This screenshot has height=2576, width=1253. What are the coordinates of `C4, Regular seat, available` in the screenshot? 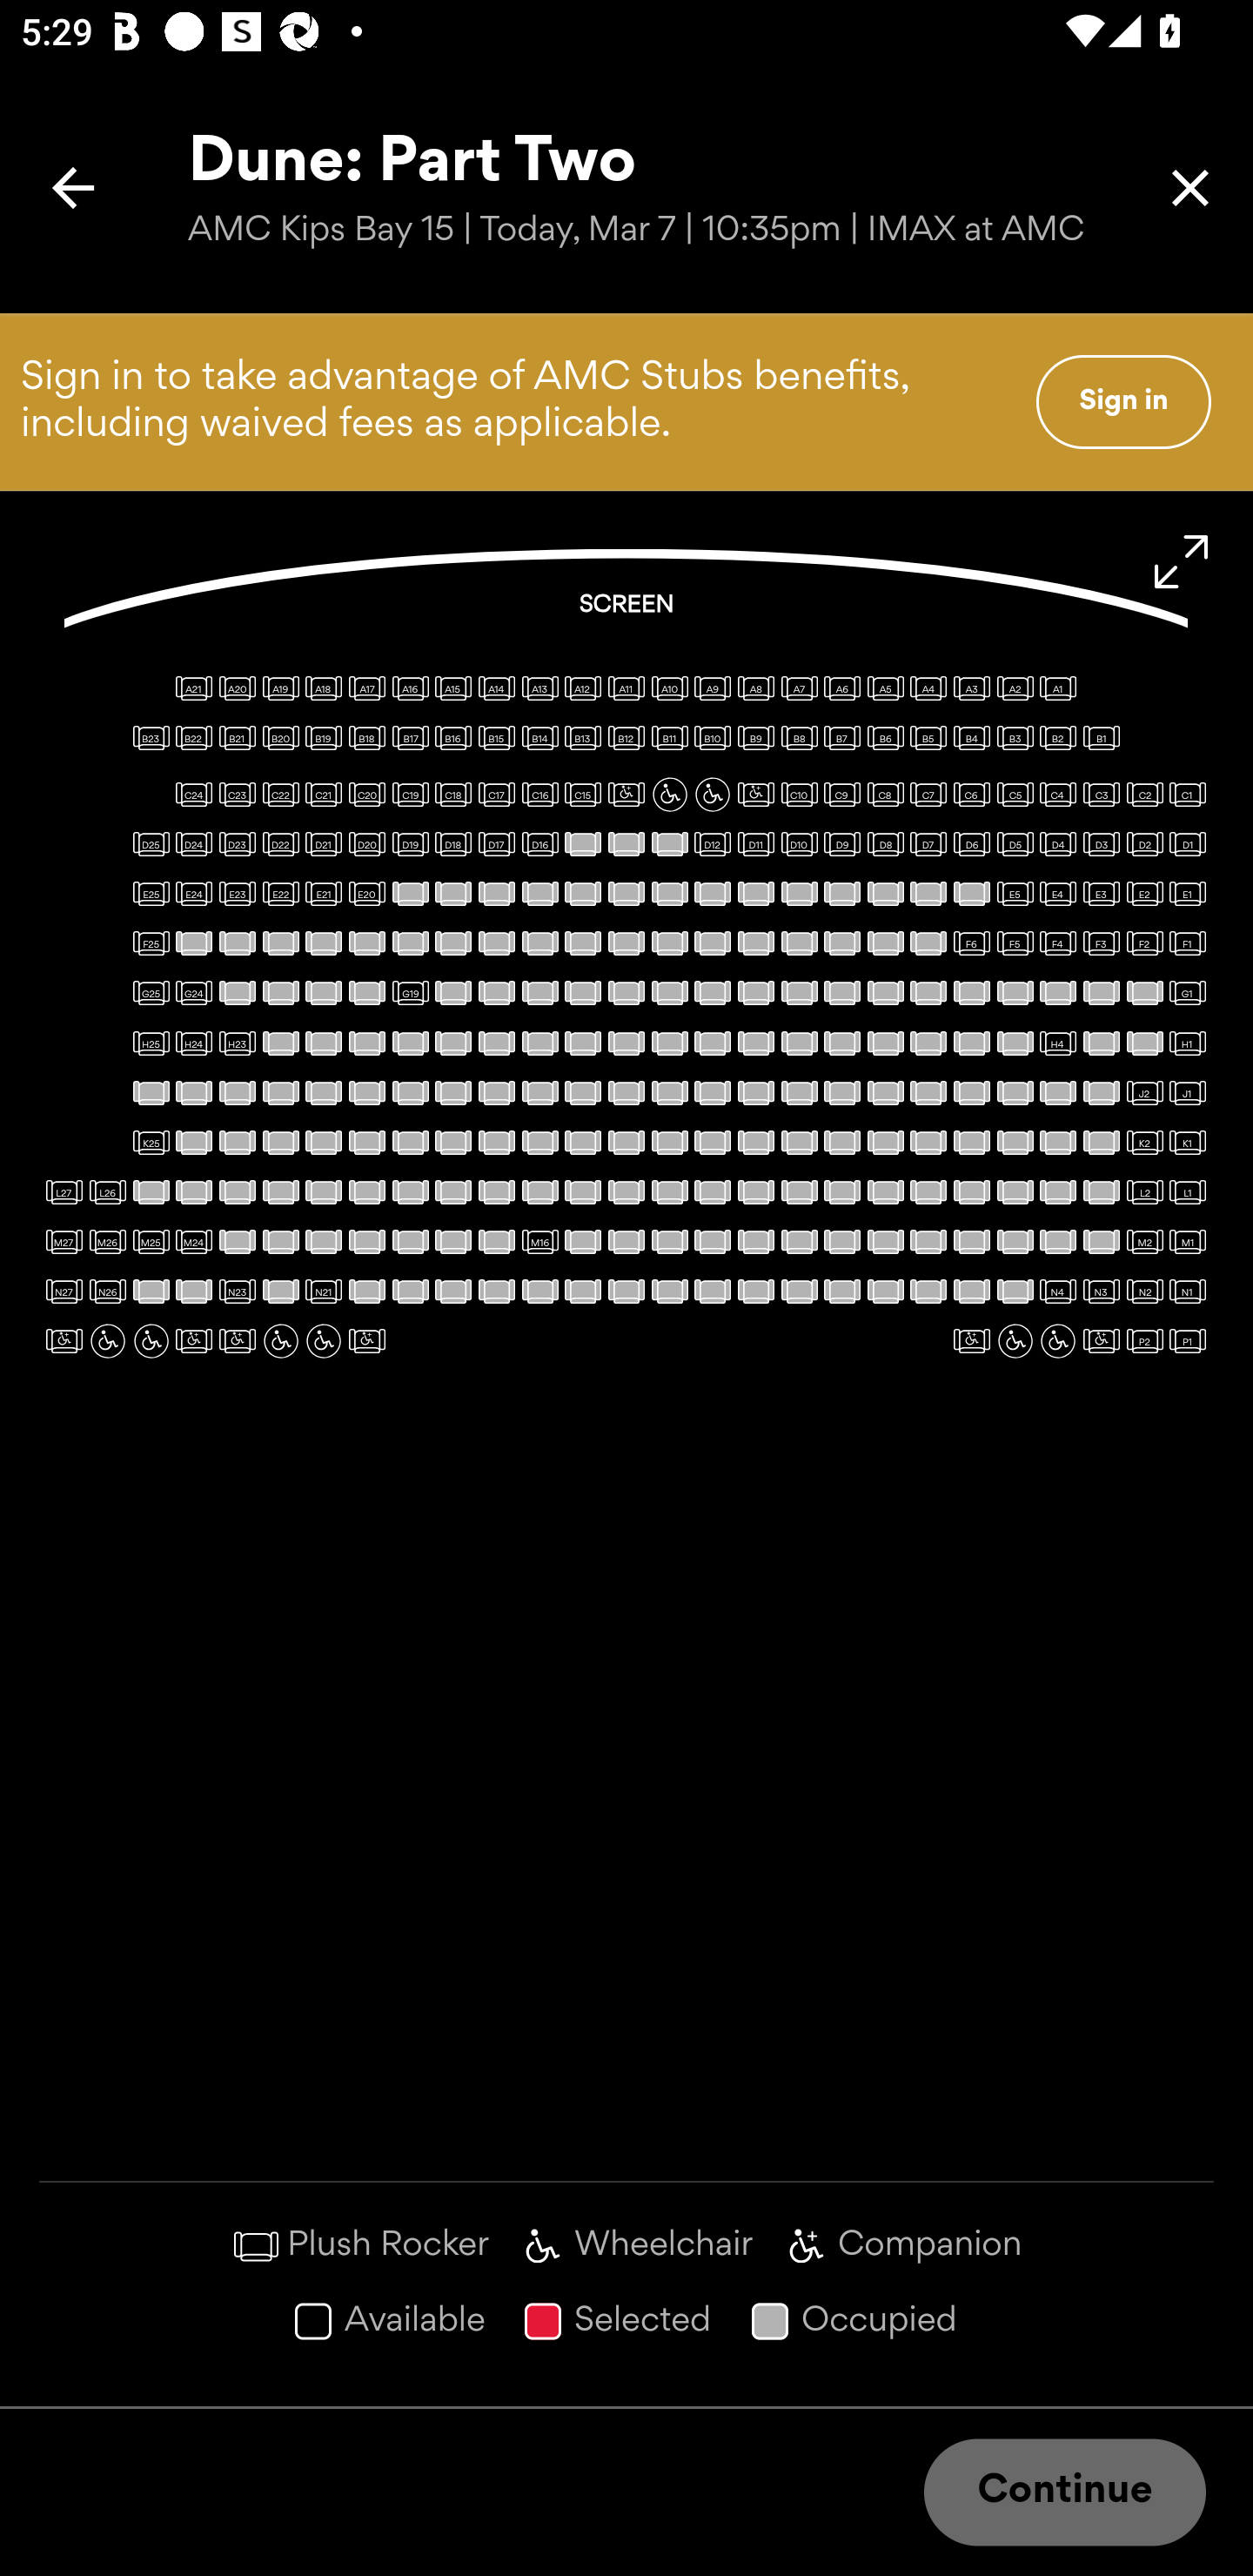 It's located at (1058, 795).